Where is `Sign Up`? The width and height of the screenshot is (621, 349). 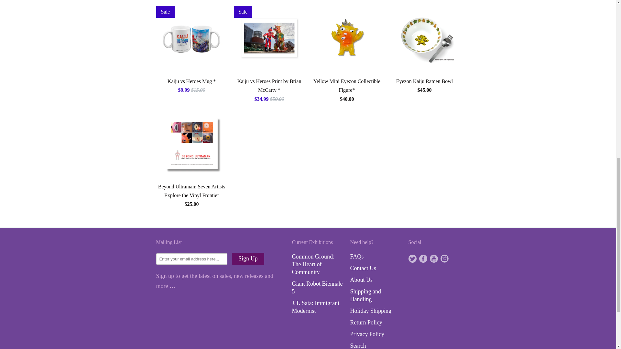
Sign Up is located at coordinates (248, 259).